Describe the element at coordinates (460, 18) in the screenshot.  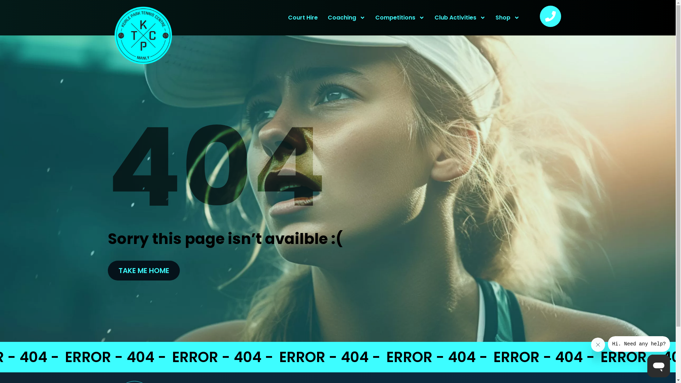
I see `Club Activities` at that location.